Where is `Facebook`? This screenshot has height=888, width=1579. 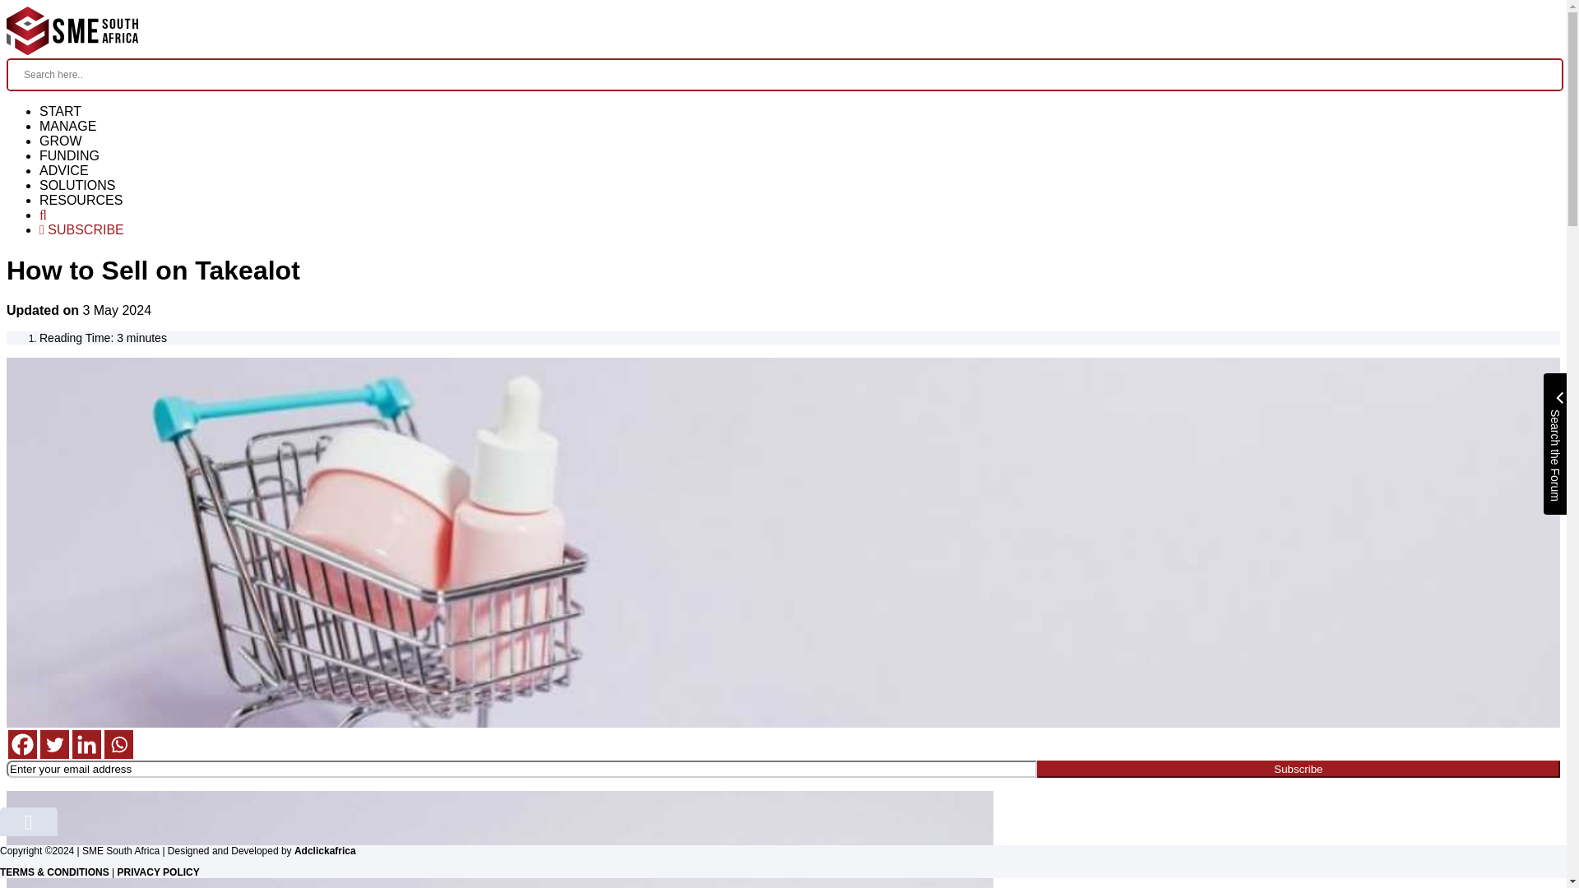 Facebook is located at coordinates (21, 744).